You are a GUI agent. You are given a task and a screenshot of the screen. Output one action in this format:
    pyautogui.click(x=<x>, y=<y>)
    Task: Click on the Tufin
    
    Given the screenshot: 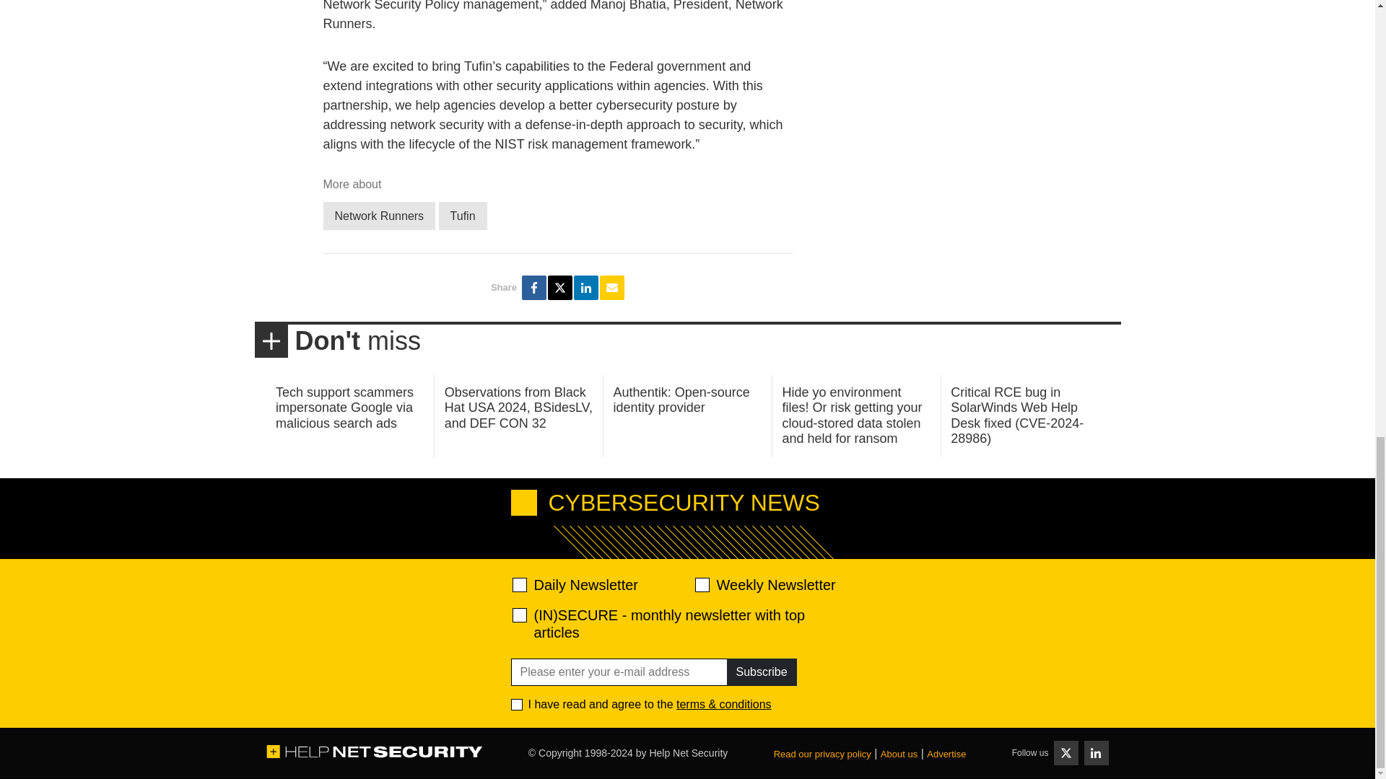 What is the action you would take?
    pyautogui.click(x=463, y=215)
    